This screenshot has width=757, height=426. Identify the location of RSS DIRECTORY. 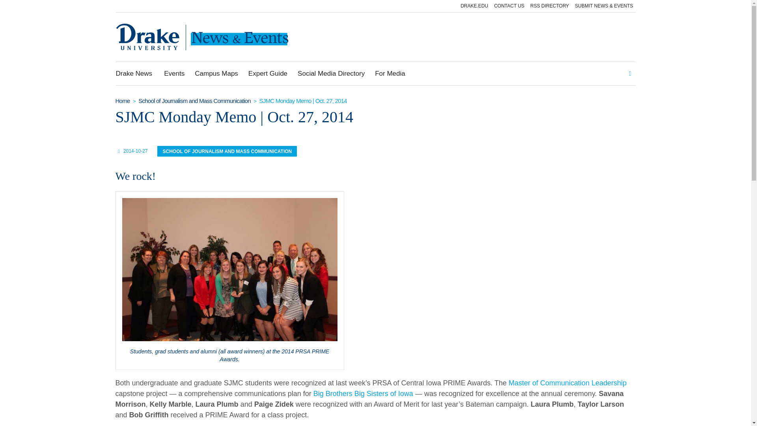
(550, 6).